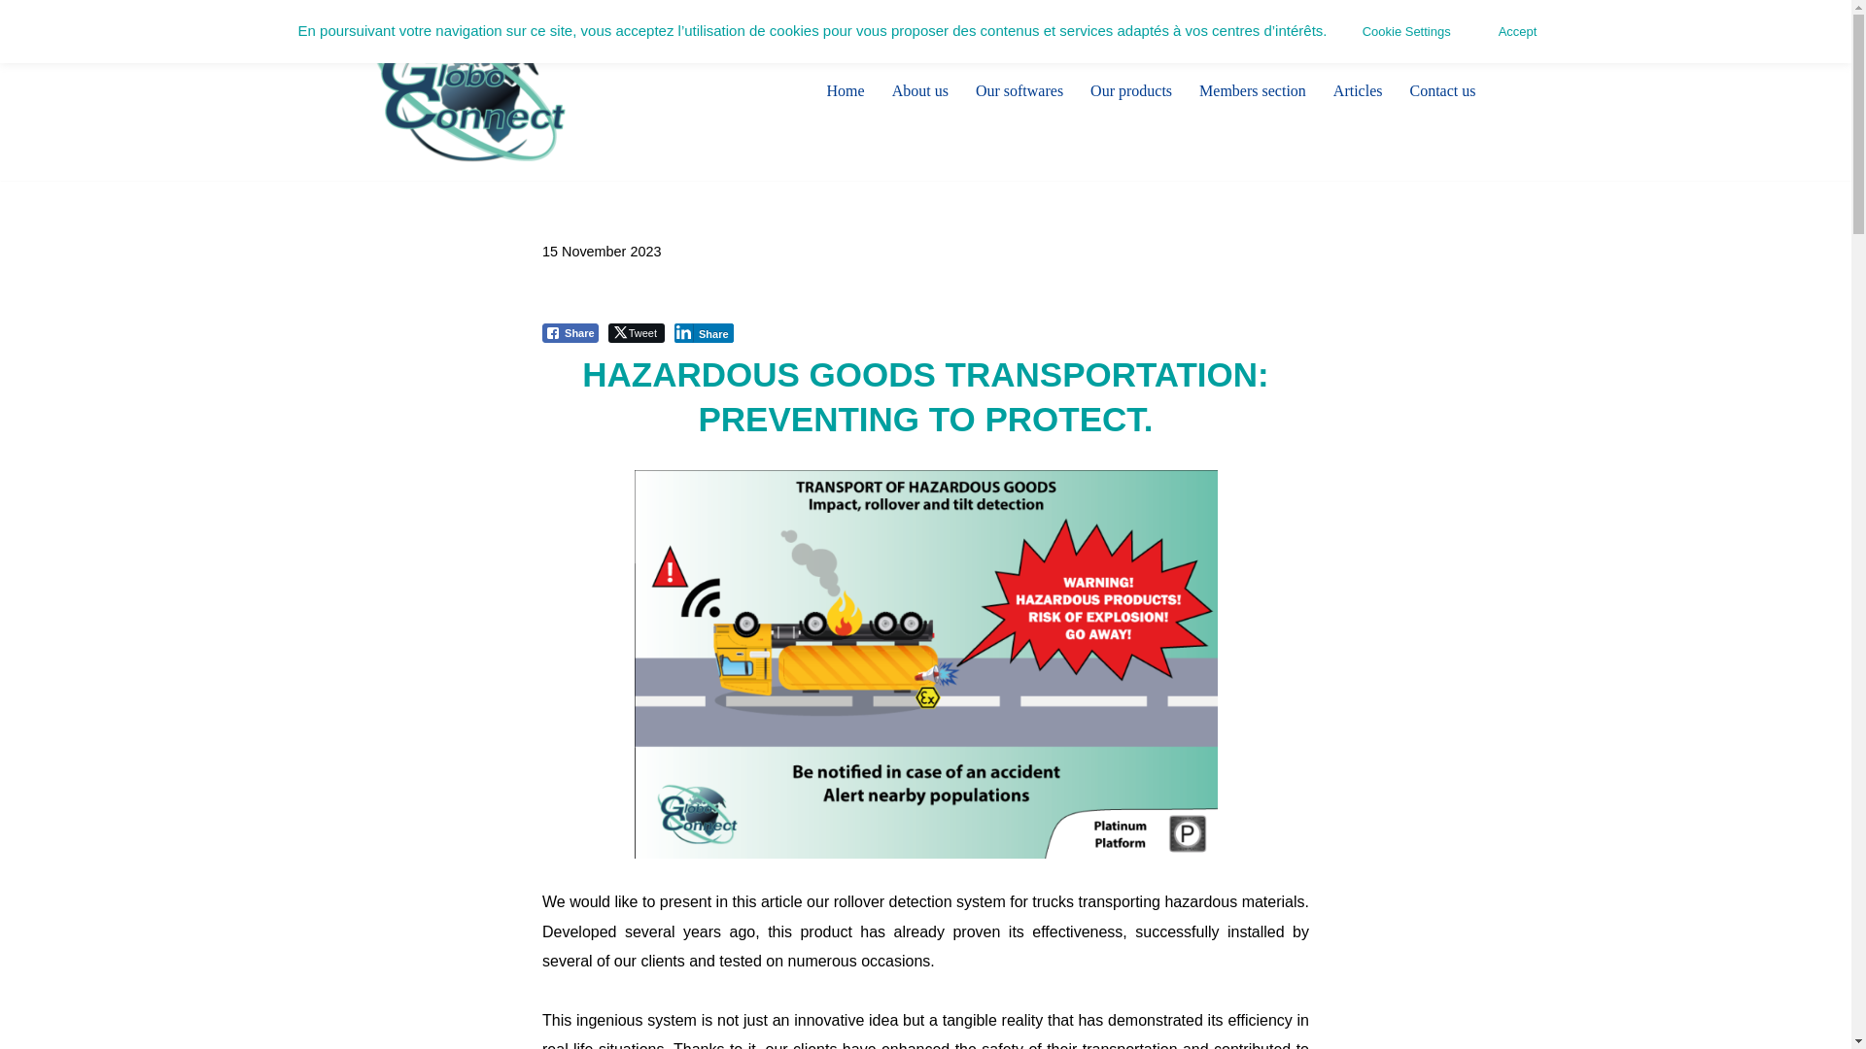  Describe the element at coordinates (636, 332) in the screenshot. I see `Tweet` at that location.